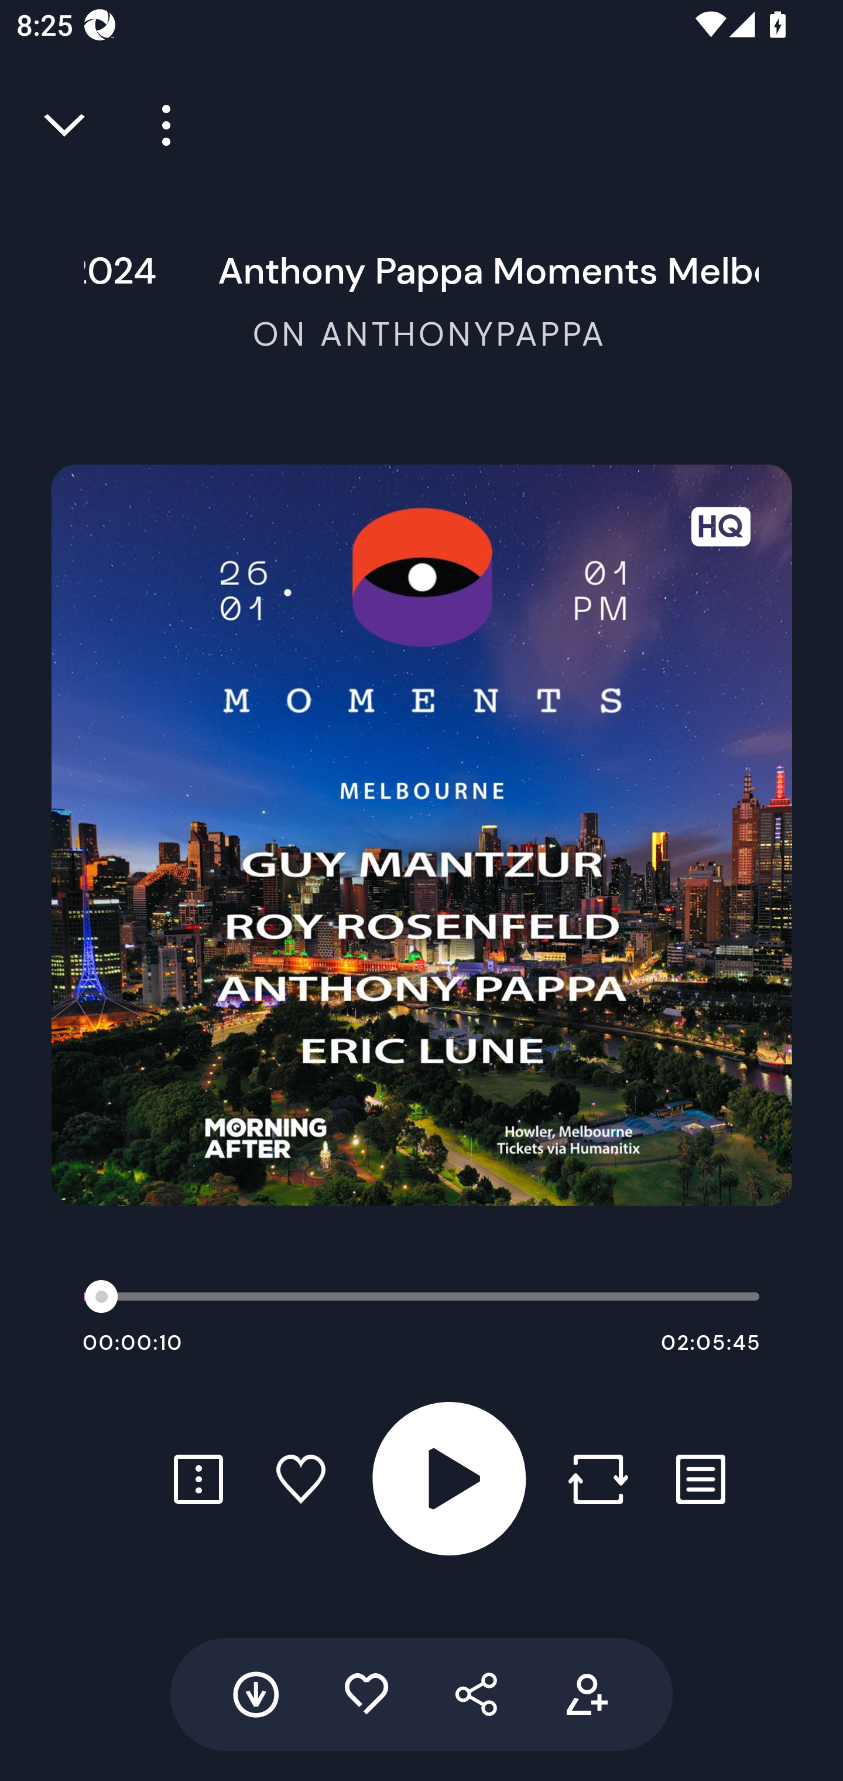 This screenshot has height=1781, width=843. I want to click on Player more options button, so click(158, 125).